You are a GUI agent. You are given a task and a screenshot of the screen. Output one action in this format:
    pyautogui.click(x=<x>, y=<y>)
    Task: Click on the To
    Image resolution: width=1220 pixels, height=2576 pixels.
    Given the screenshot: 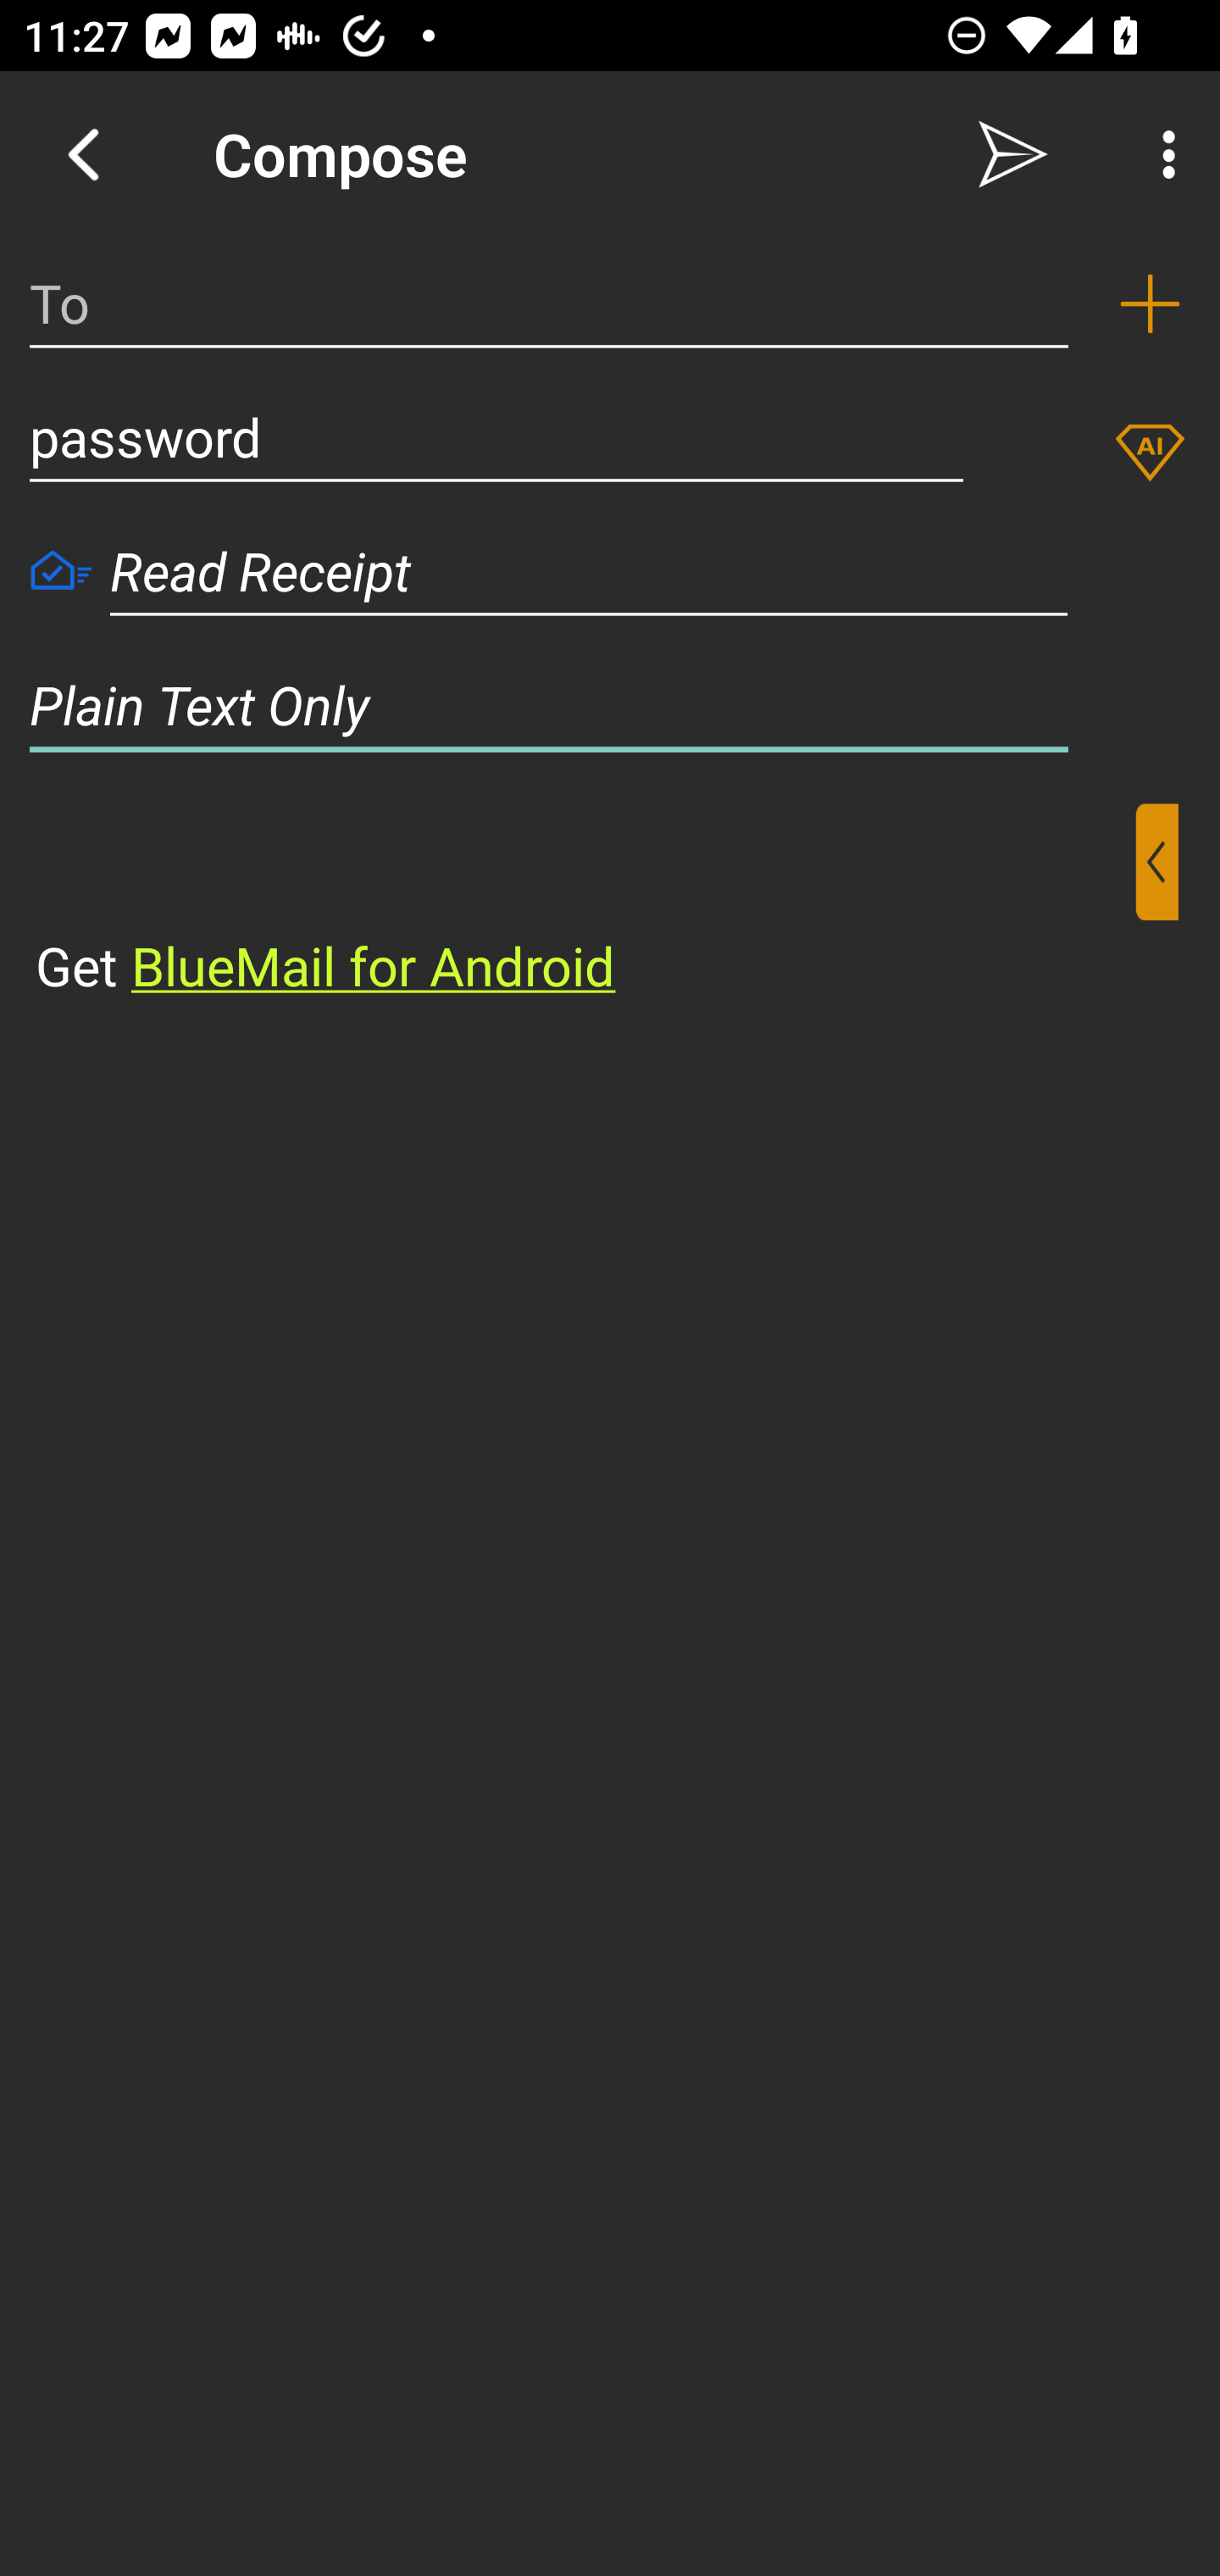 What is the action you would take?
    pyautogui.click(x=549, y=303)
    